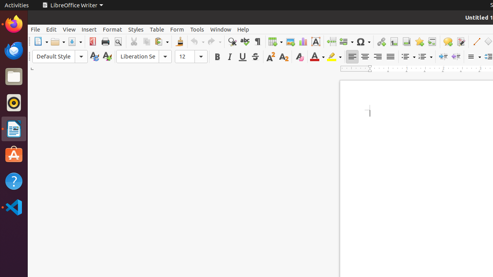 This screenshot has width=493, height=277. Describe the element at coordinates (58, 42) in the screenshot. I see `Open` at that location.